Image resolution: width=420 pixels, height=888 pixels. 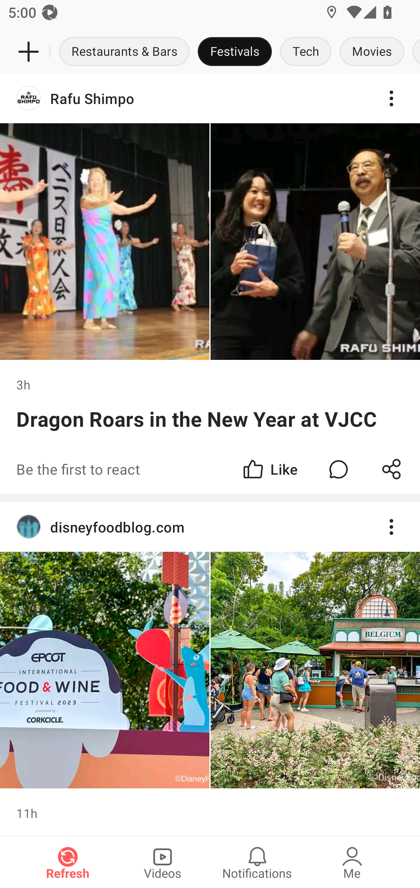 I want to click on Be the first to react, so click(x=139, y=469).